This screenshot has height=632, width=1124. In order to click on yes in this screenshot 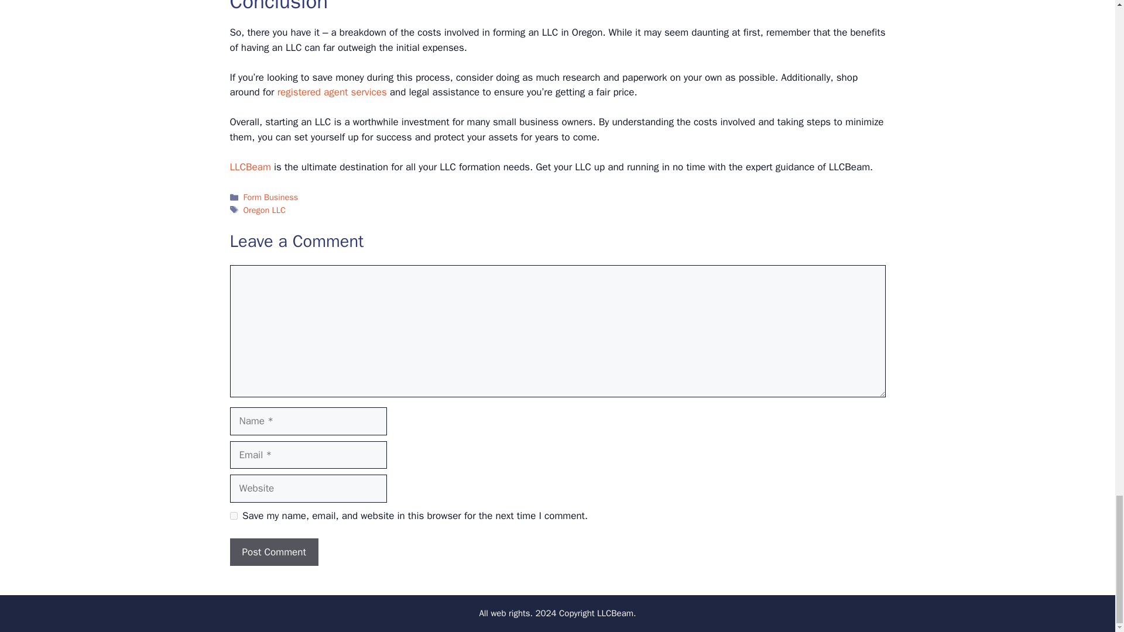, I will do `click(233, 515)`.